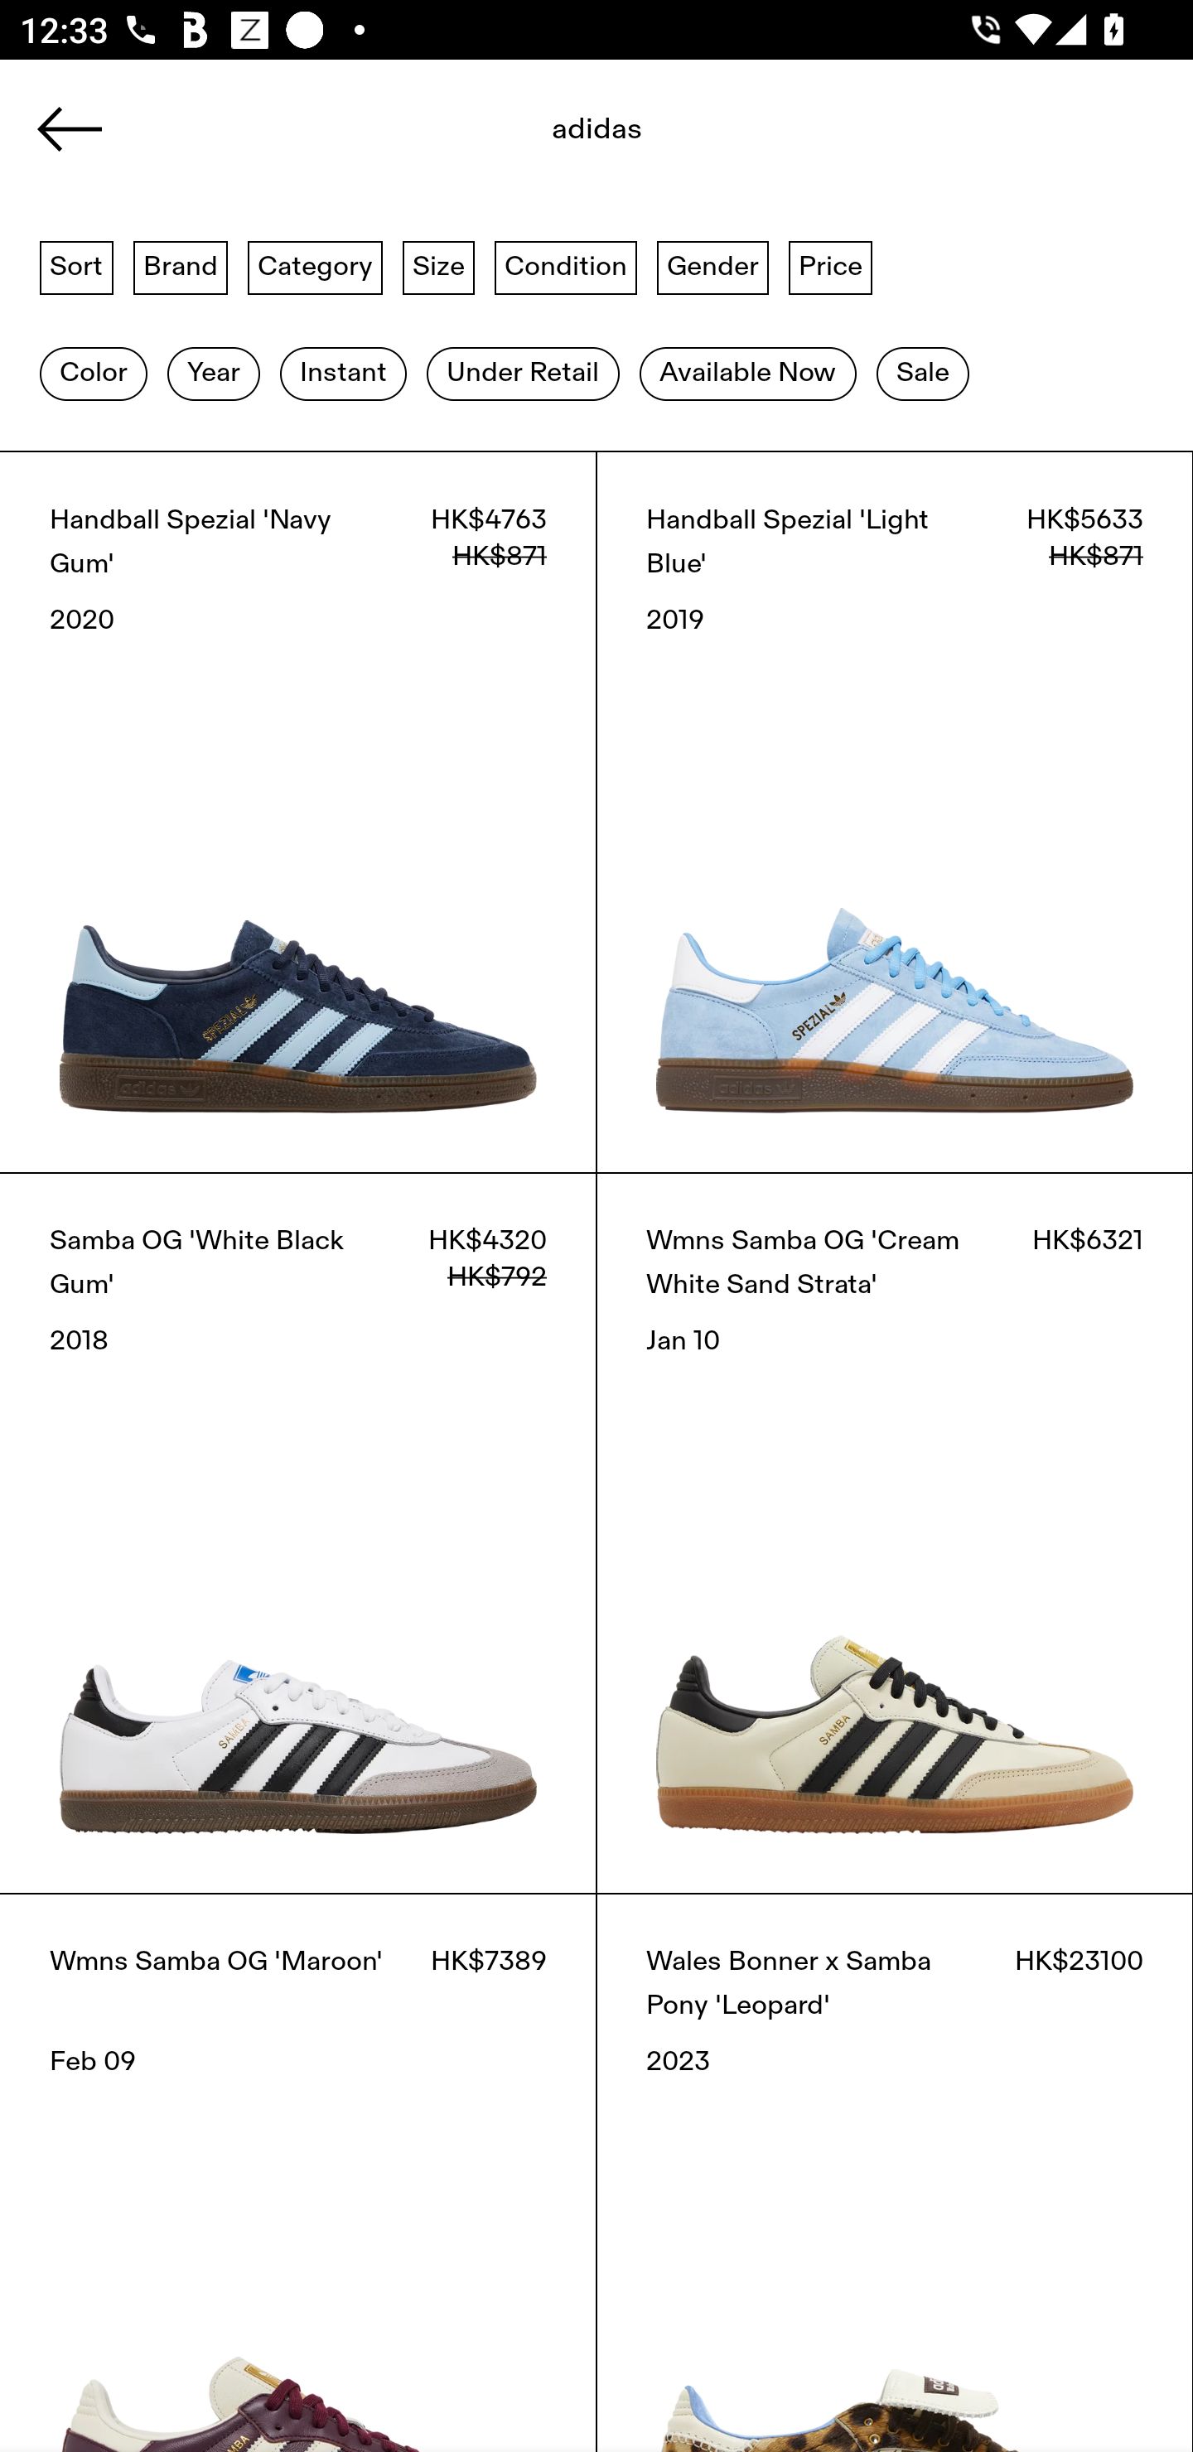 This screenshot has width=1193, height=2452. Describe the element at coordinates (181, 266) in the screenshot. I see `Brand` at that location.